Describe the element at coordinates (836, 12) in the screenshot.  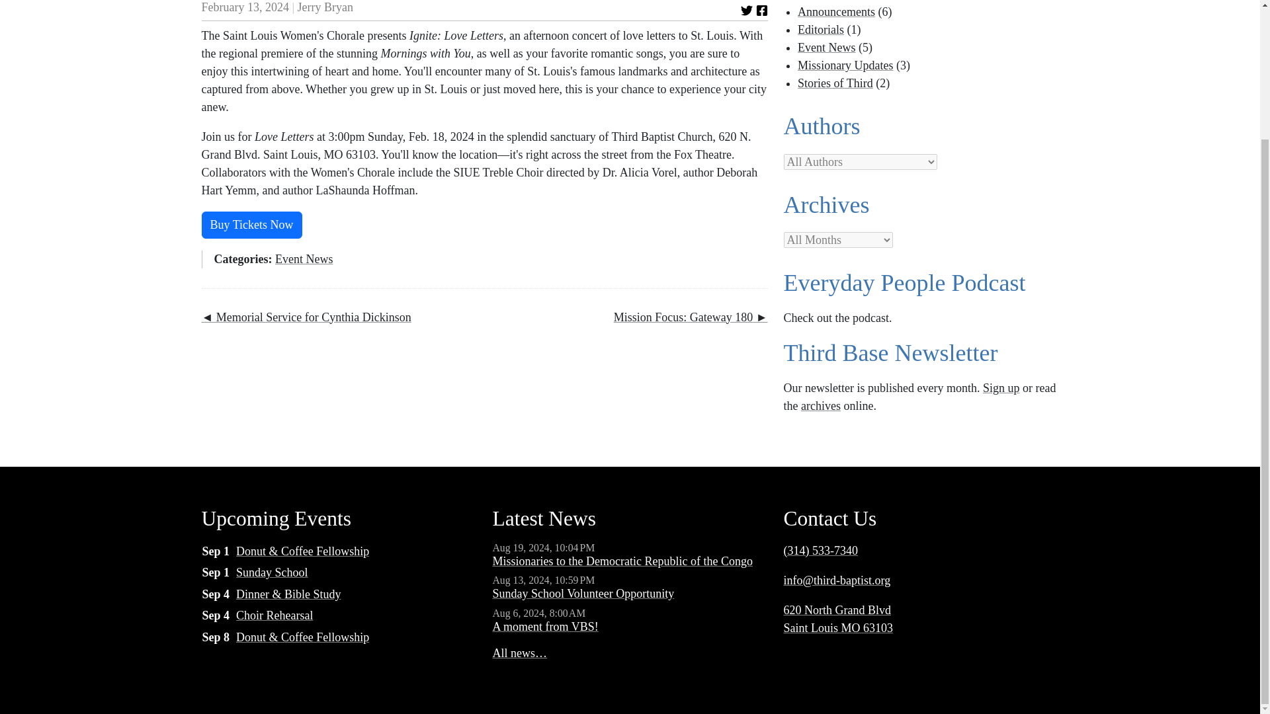
I see `Announcements` at that location.